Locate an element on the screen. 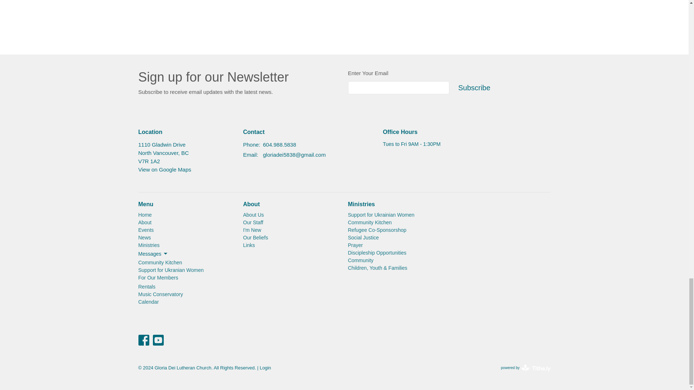 This screenshot has width=694, height=390. Subscribe is located at coordinates (474, 88).